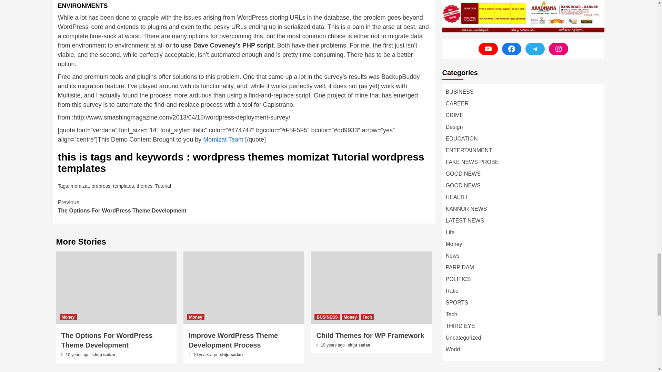  I want to click on templates, so click(327, 317).